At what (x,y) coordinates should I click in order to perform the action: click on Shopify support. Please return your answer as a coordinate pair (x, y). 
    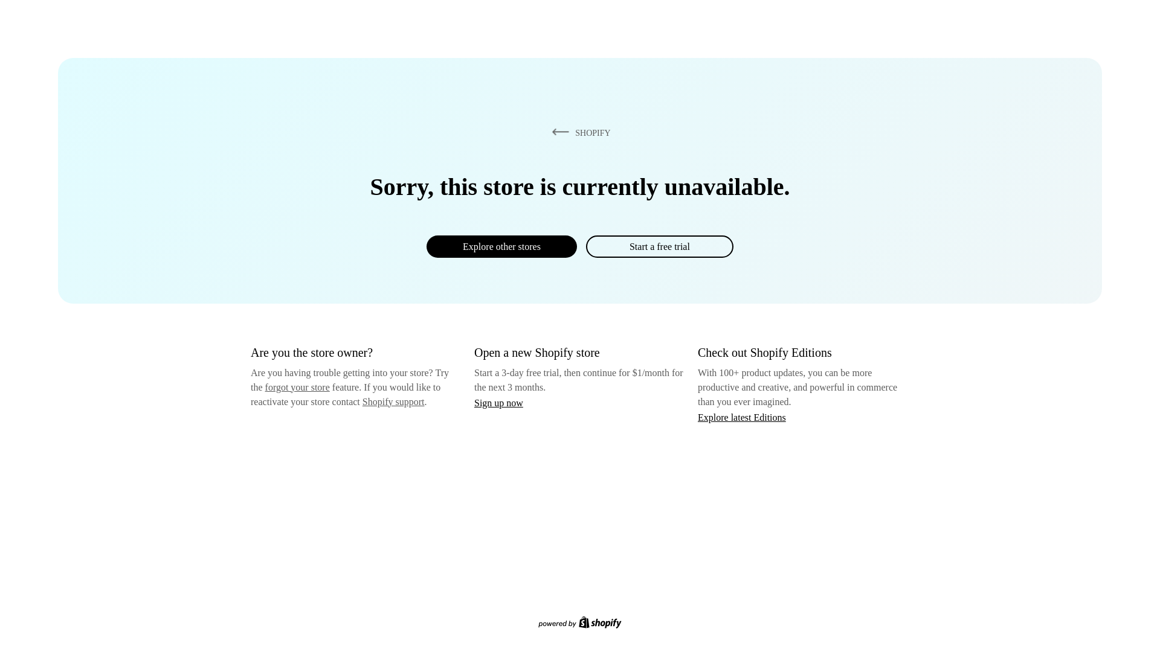
    Looking at the image, I should click on (393, 401).